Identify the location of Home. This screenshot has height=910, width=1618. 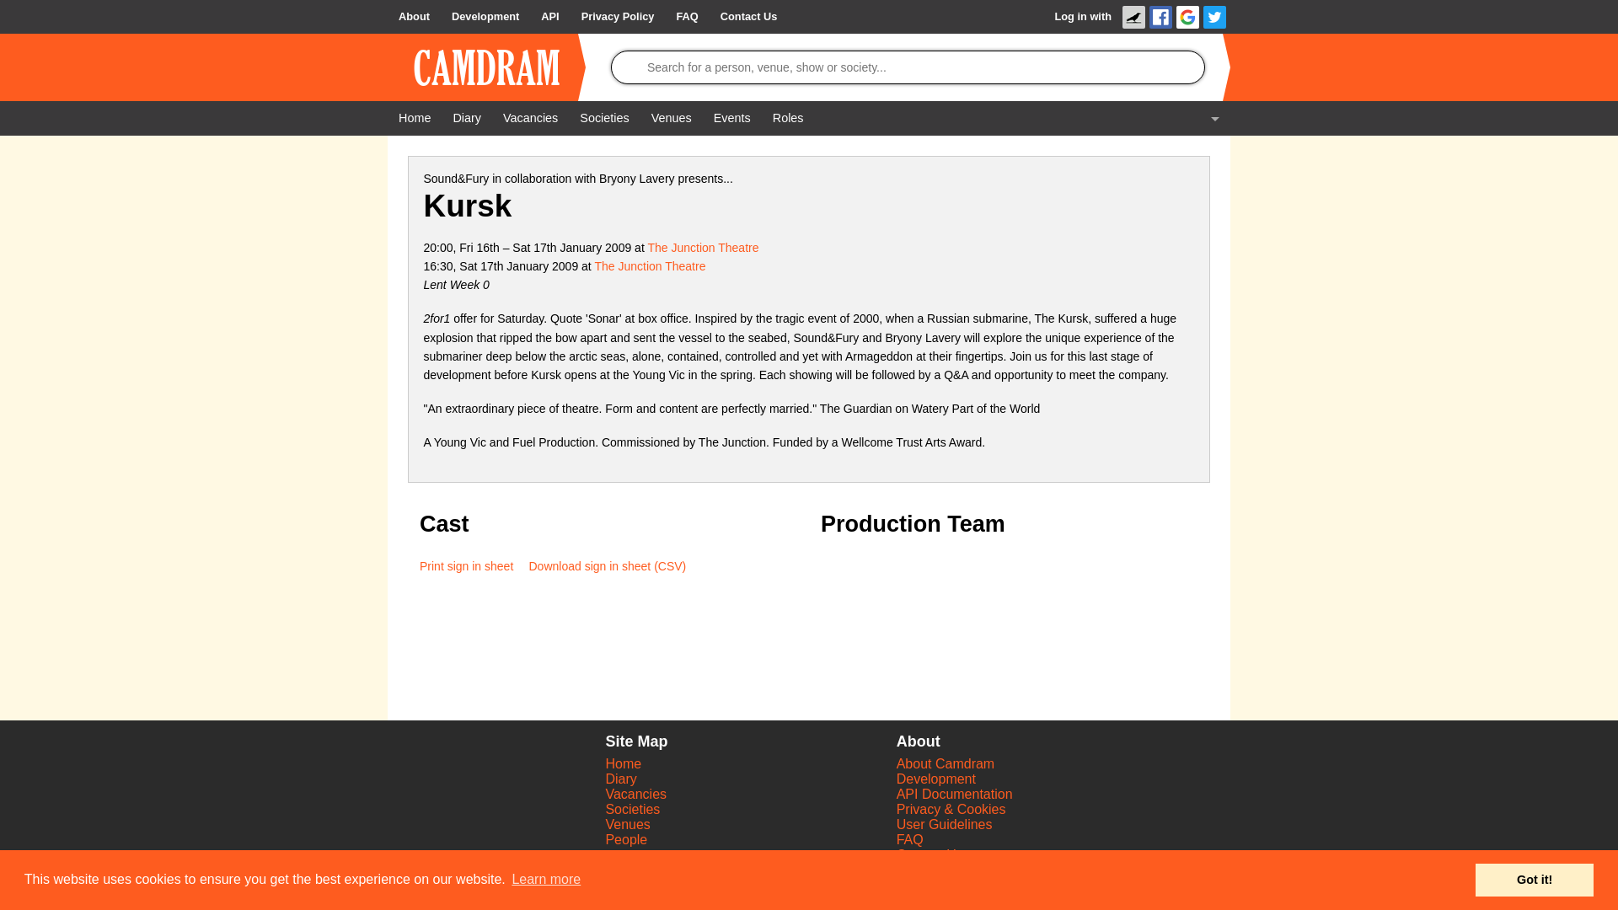
(623, 763).